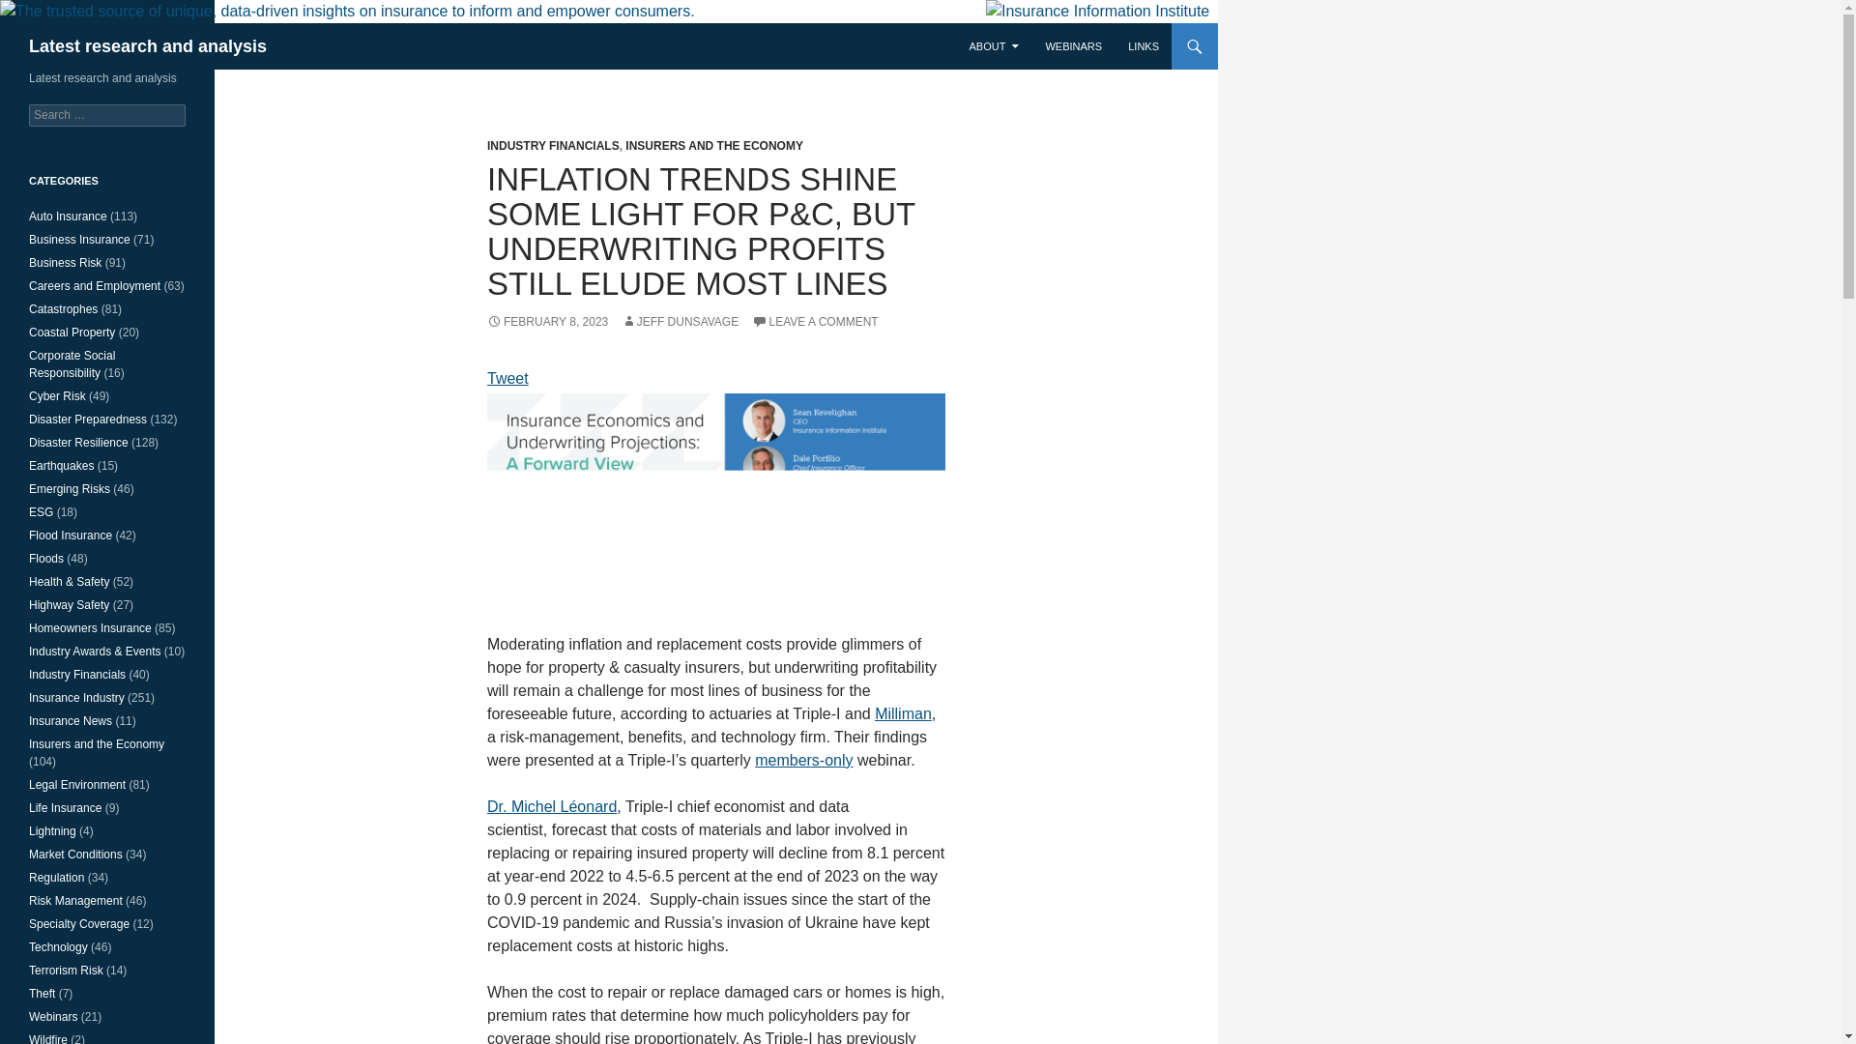  What do you see at coordinates (79, 239) in the screenshot?
I see `Business Insurance` at bounding box center [79, 239].